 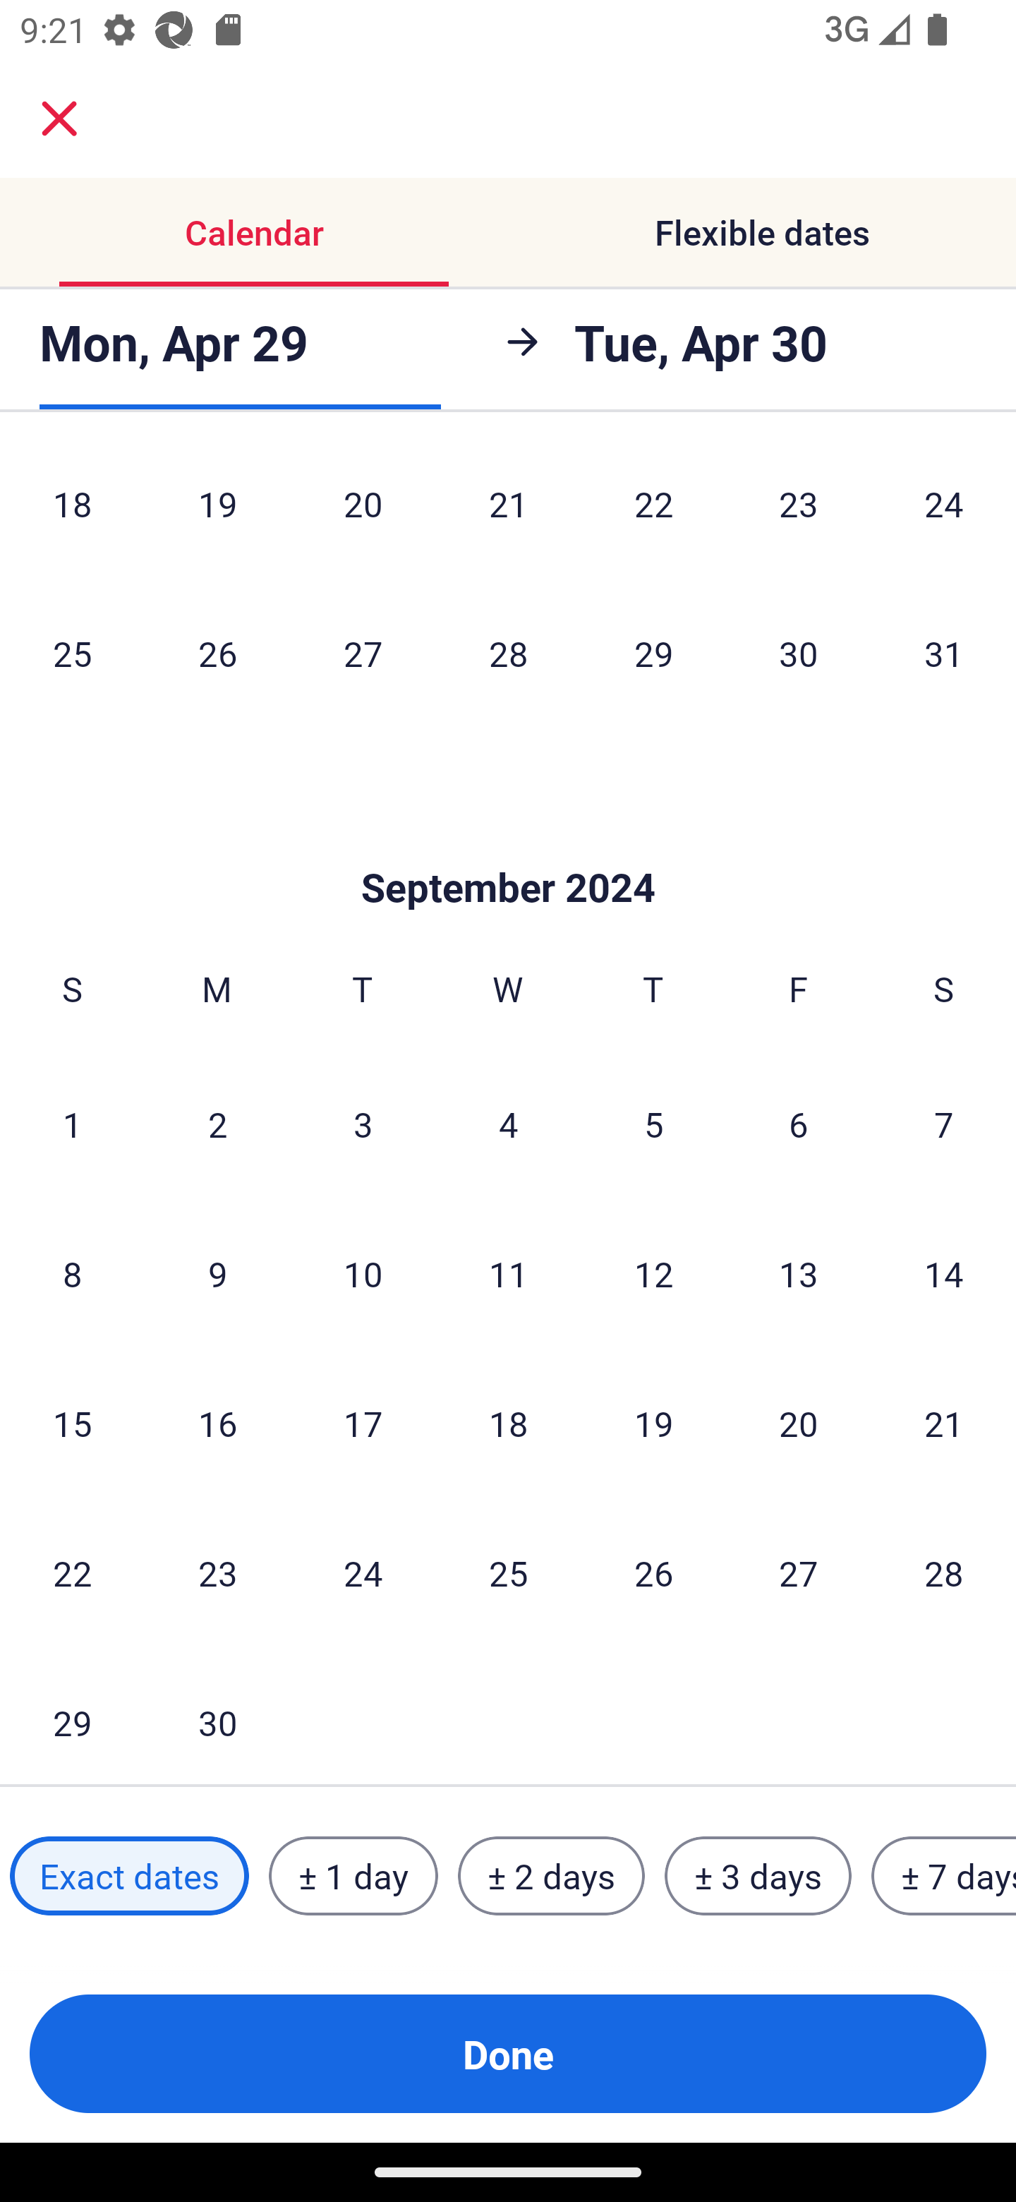 I want to click on ± 3 days, so click(x=758, y=1876).